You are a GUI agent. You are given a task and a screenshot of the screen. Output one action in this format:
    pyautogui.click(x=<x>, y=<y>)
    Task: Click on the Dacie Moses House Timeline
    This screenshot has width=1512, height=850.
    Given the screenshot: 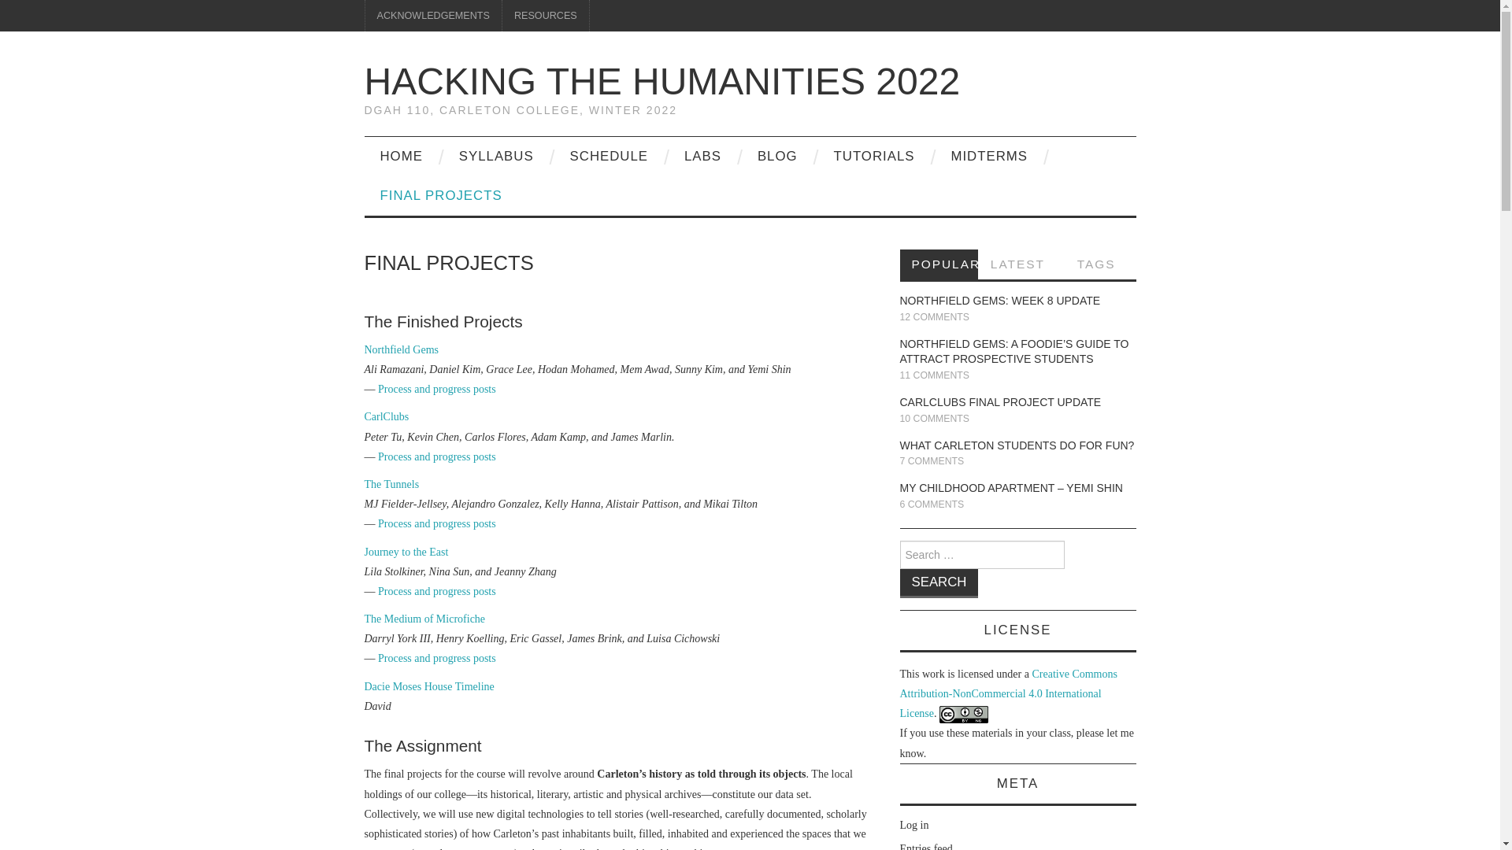 What is the action you would take?
    pyautogui.click(x=428, y=686)
    